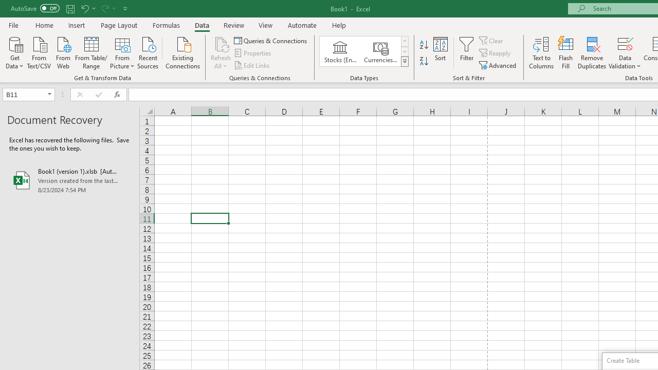  I want to click on Refresh All, so click(221, 43).